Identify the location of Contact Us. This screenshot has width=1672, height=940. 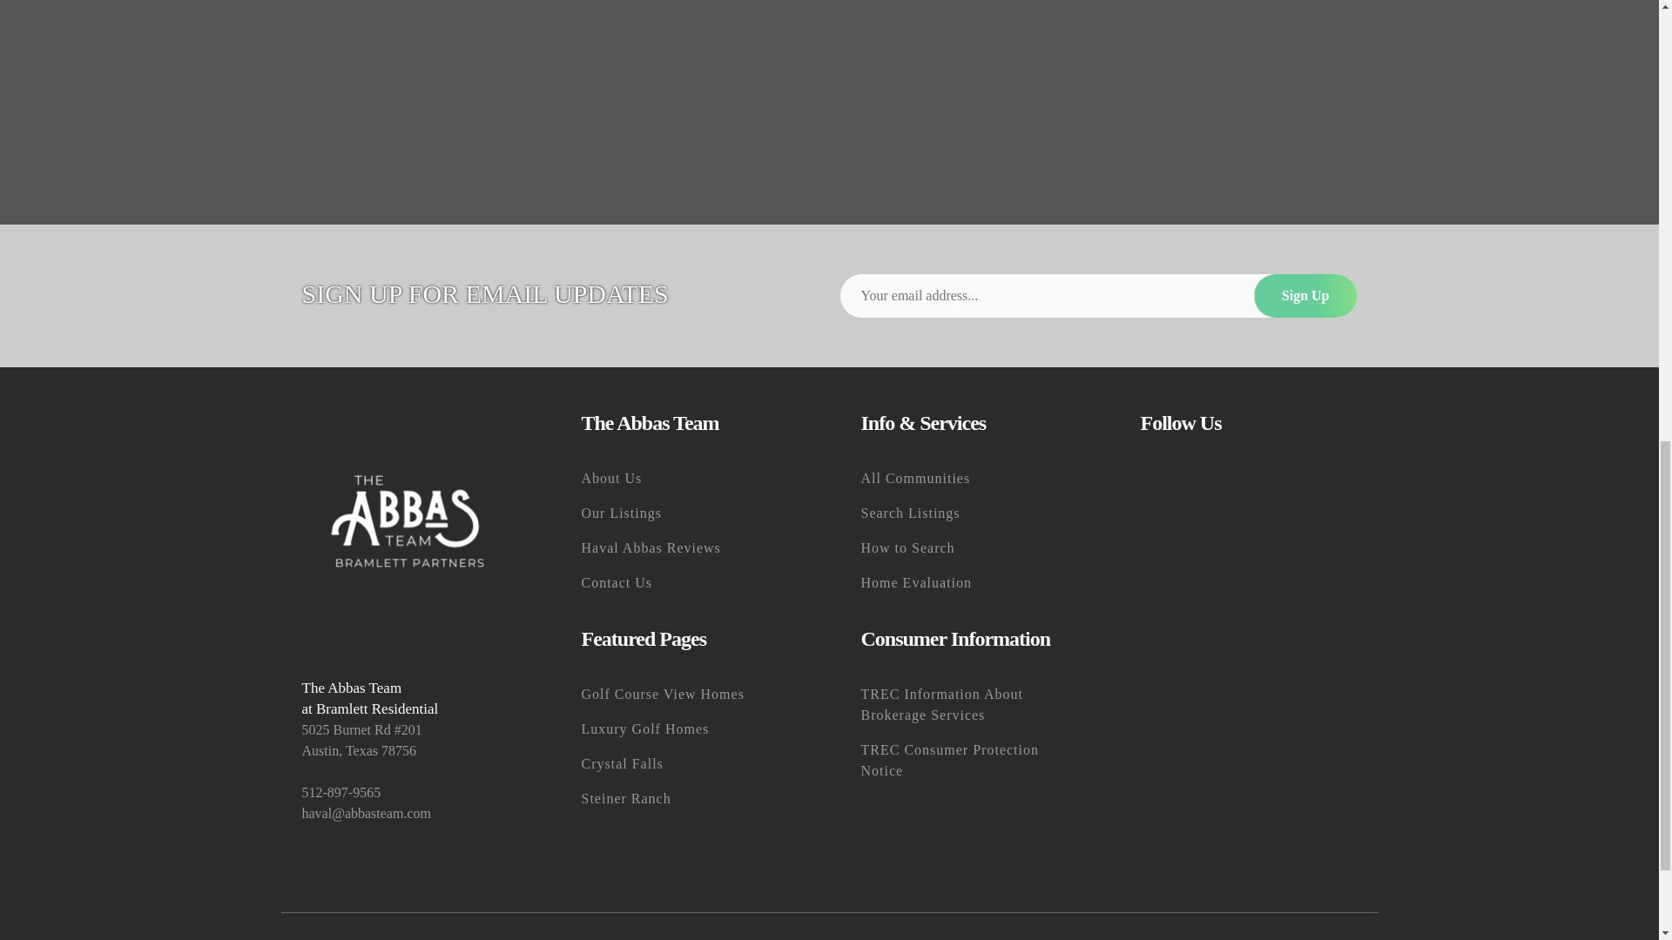
(690, 583).